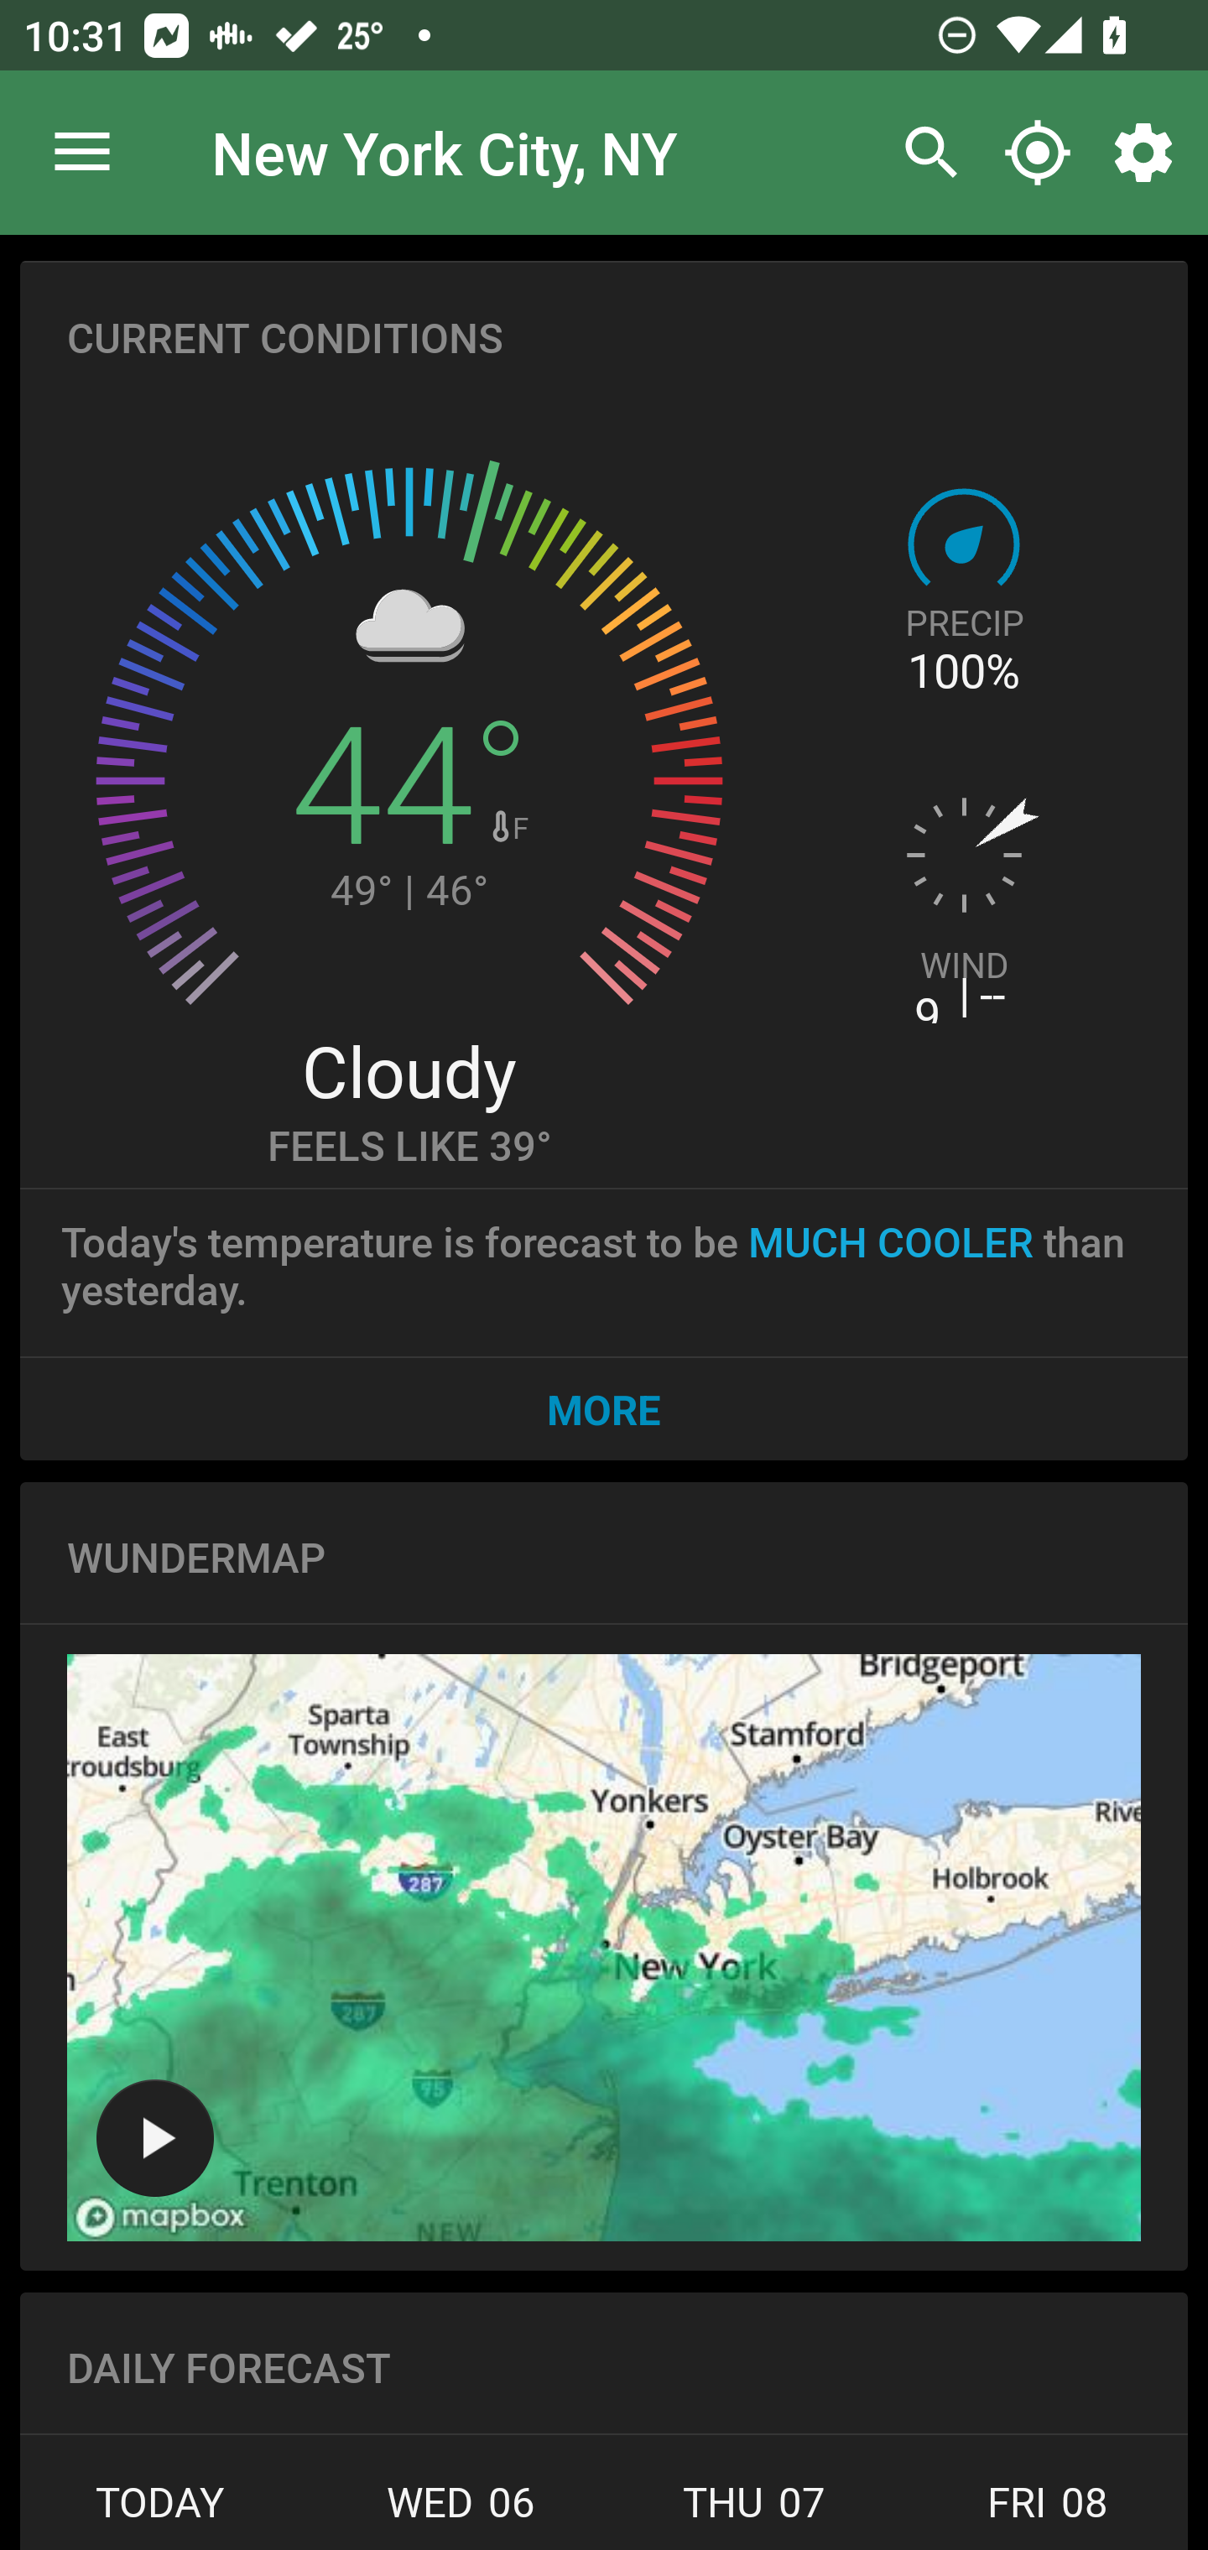  Describe the element at coordinates (754, 2511) in the screenshot. I see `THU 07` at that location.